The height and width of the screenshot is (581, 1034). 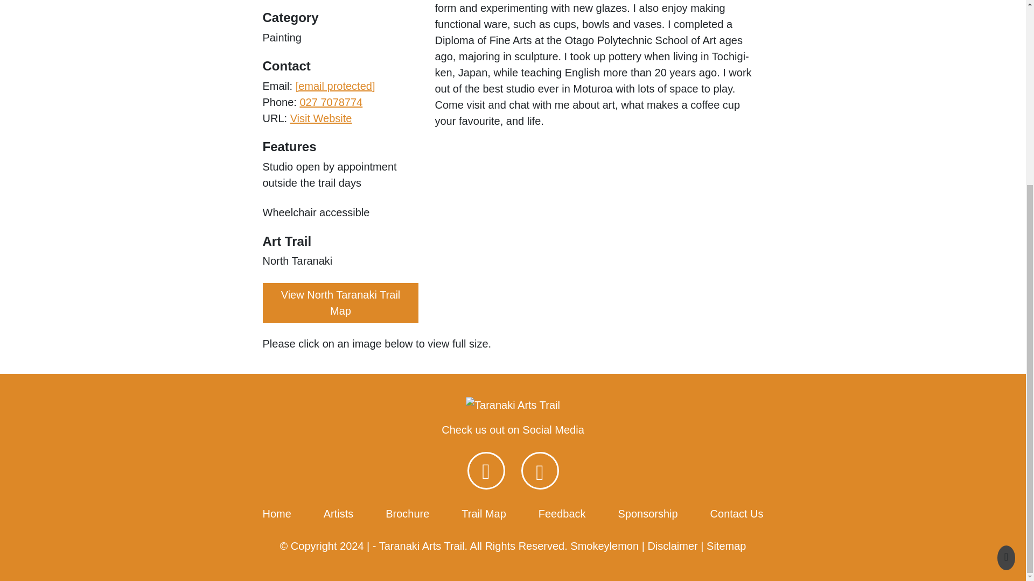 What do you see at coordinates (672, 546) in the screenshot?
I see `Disclaimer` at bounding box center [672, 546].